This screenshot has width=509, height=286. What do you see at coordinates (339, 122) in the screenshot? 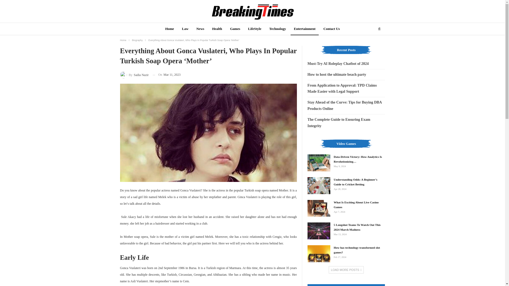
I see `The Complete Guide to Ensuring Exam Integrity` at bounding box center [339, 122].